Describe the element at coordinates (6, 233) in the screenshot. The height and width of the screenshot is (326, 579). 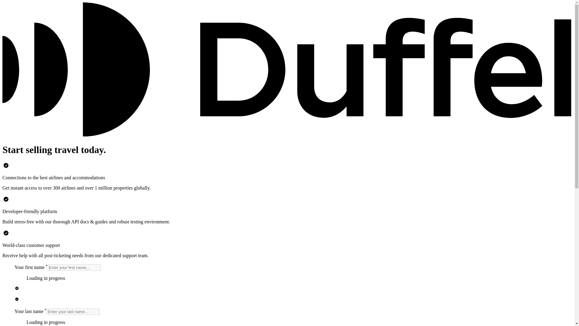
I see `success icon` at that location.